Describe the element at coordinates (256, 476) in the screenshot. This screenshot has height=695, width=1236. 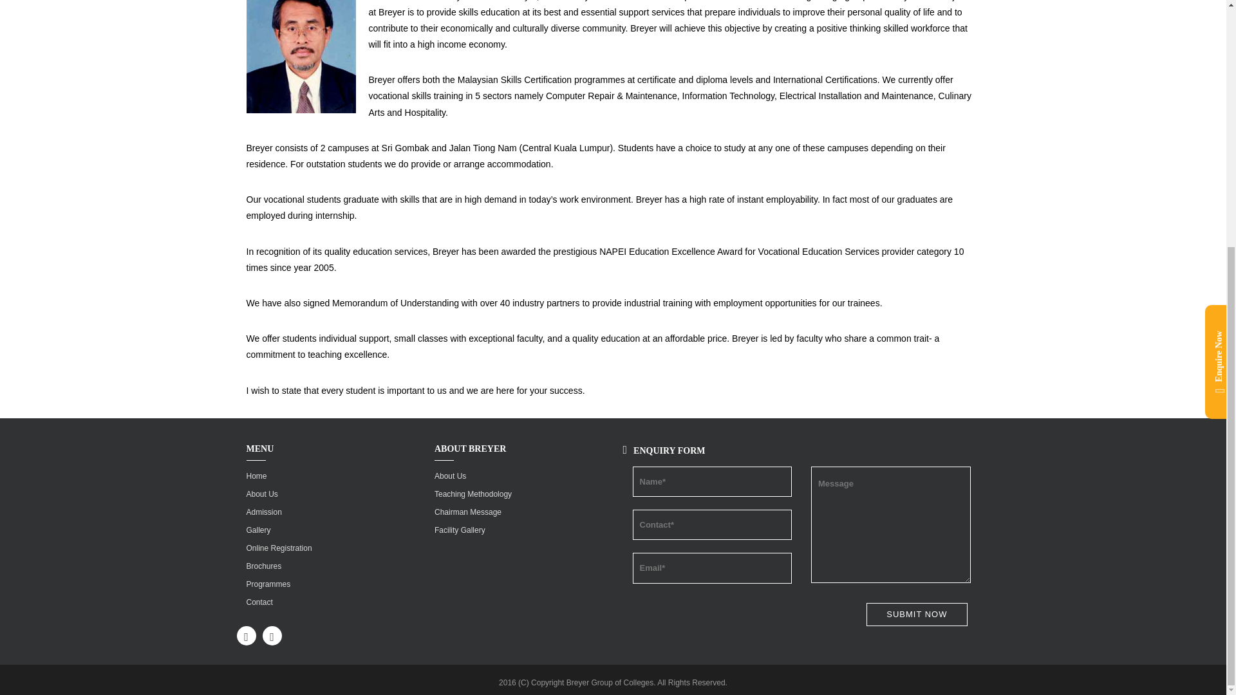
I see `Home` at that location.